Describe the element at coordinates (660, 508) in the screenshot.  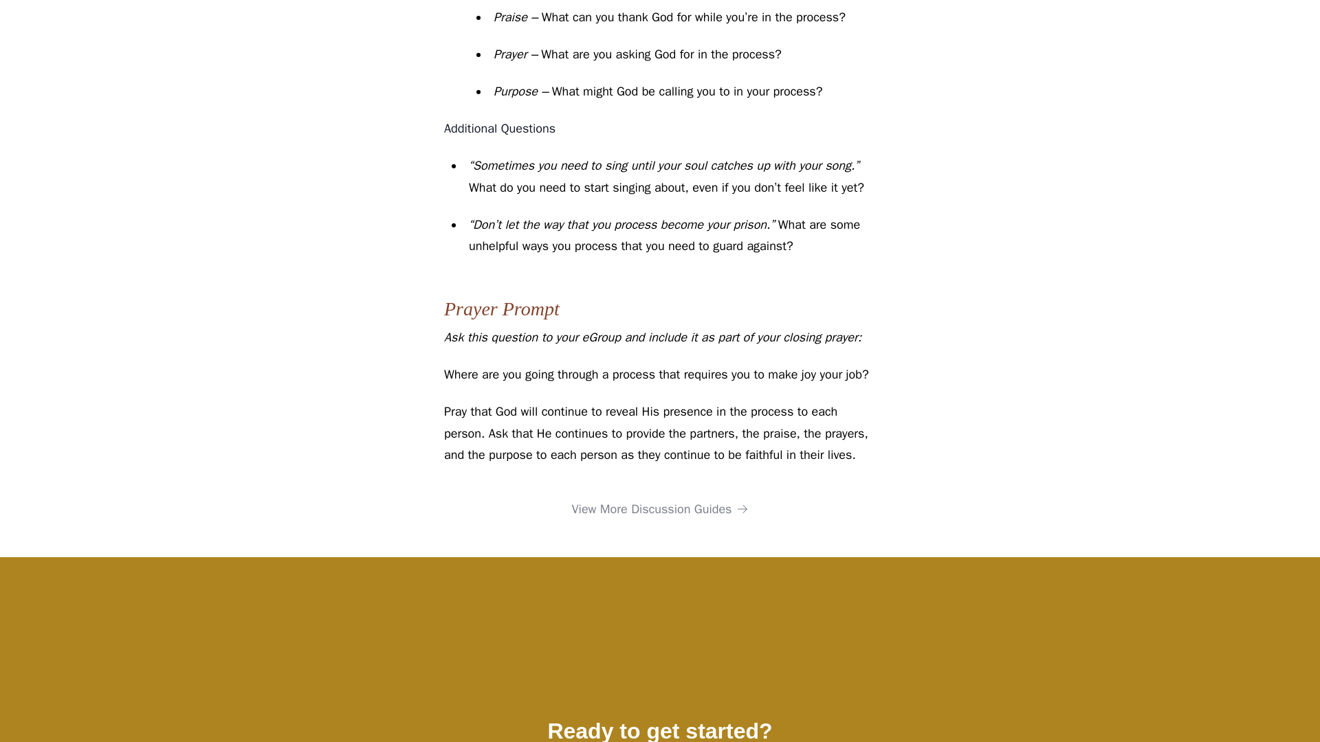
I see `View More Discussion Guides` at that location.